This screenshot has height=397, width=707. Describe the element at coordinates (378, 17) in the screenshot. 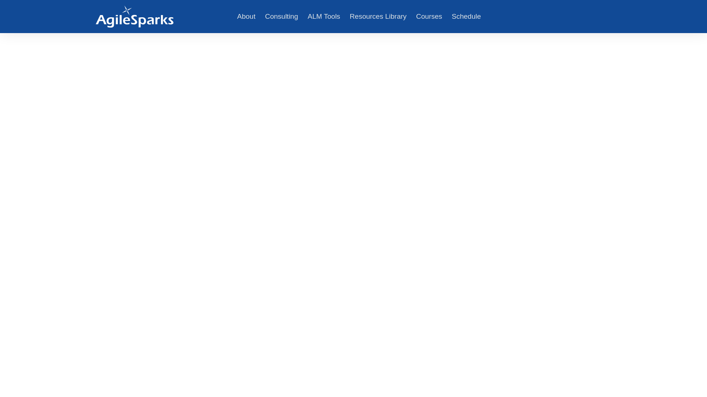

I see `Resources Library` at that location.